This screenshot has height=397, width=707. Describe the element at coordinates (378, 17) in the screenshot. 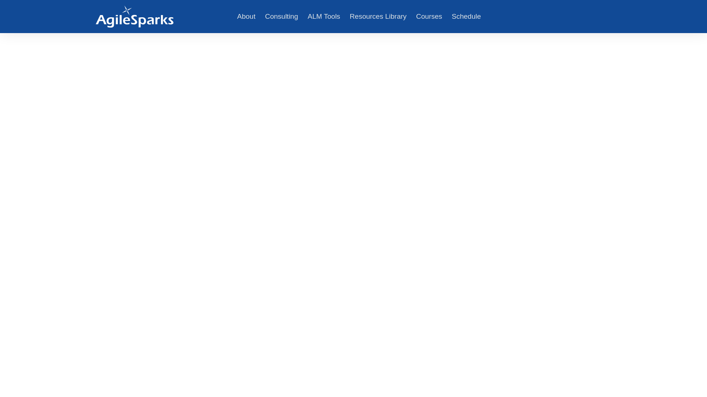

I see `Resources Library` at that location.